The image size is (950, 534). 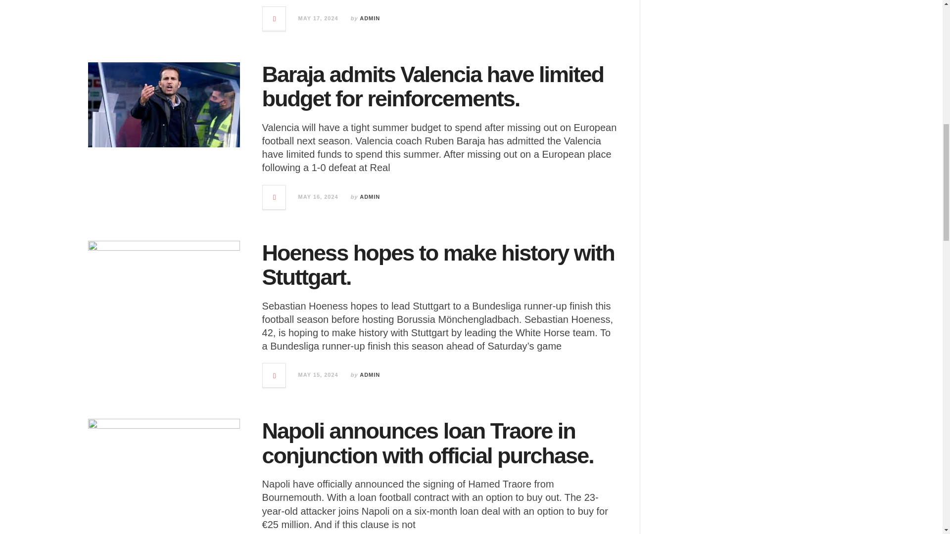 I want to click on Read More..., so click(x=275, y=375).